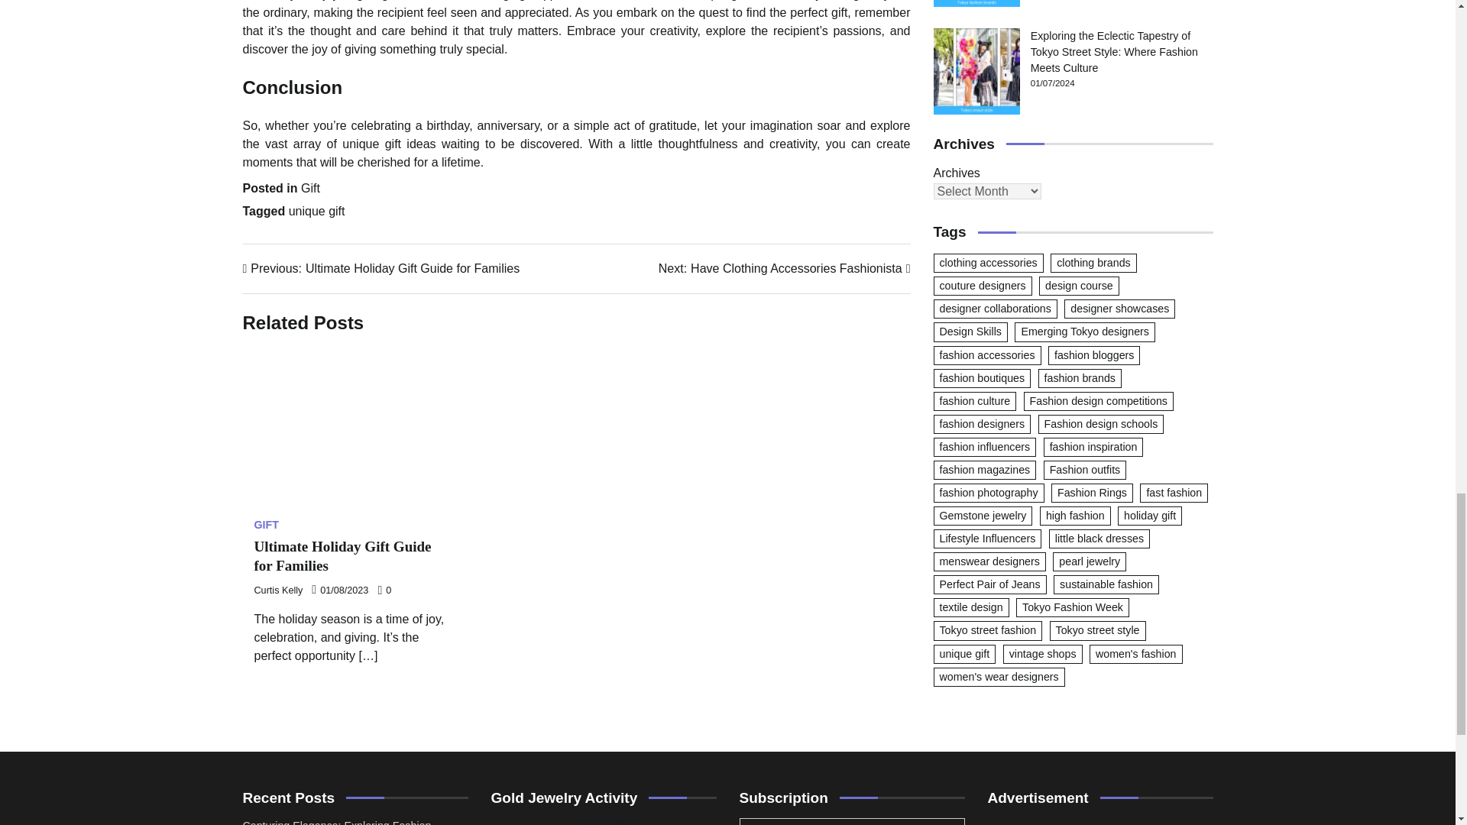  What do you see at coordinates (785, 269) in the screenshot?
I see `Curtis Kelly` at bounding box center [785, 269].